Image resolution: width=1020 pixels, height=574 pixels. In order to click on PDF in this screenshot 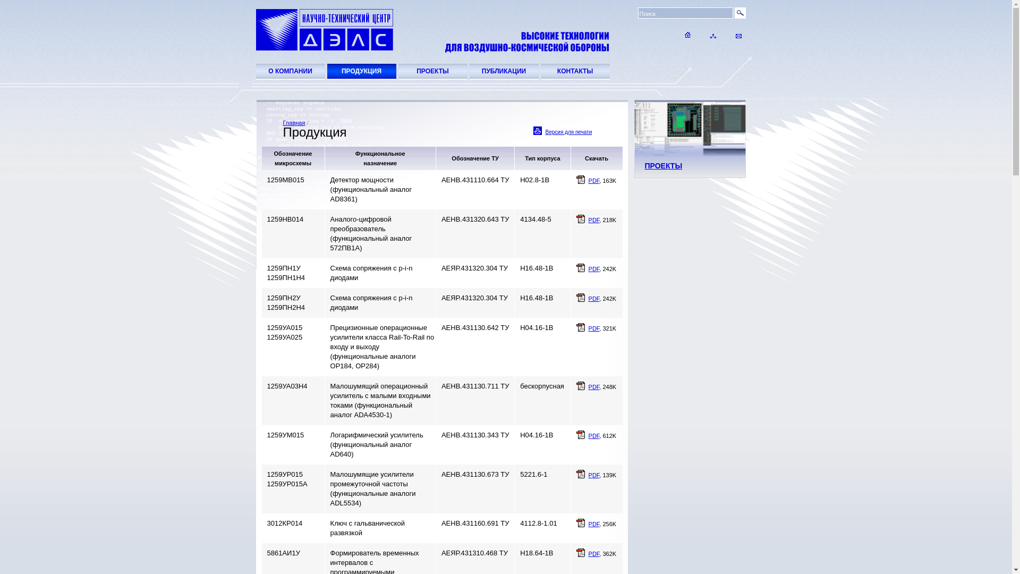, I will do `click(594, 475)`.